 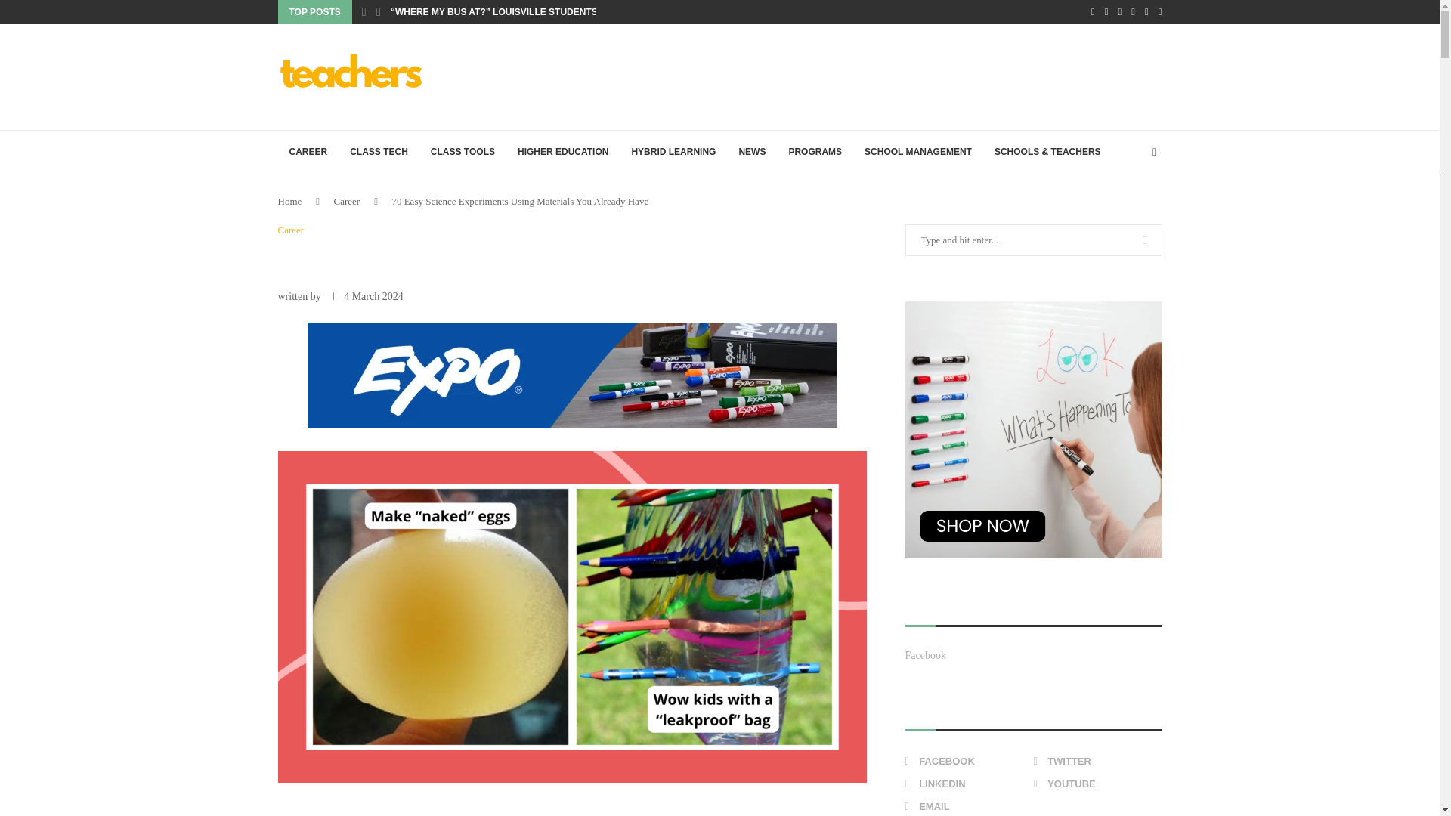 I want to click on SCHOOL MANAGEMENT, so click(x=917, y=153).